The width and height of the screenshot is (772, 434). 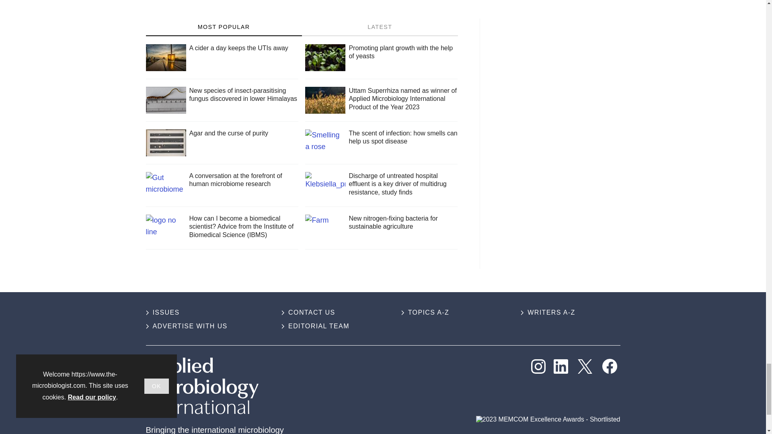 What do you see at coordinates (538, 366) in the screenshot?
I see `Connect with us on Instagram` at bounding box center [538, 366].